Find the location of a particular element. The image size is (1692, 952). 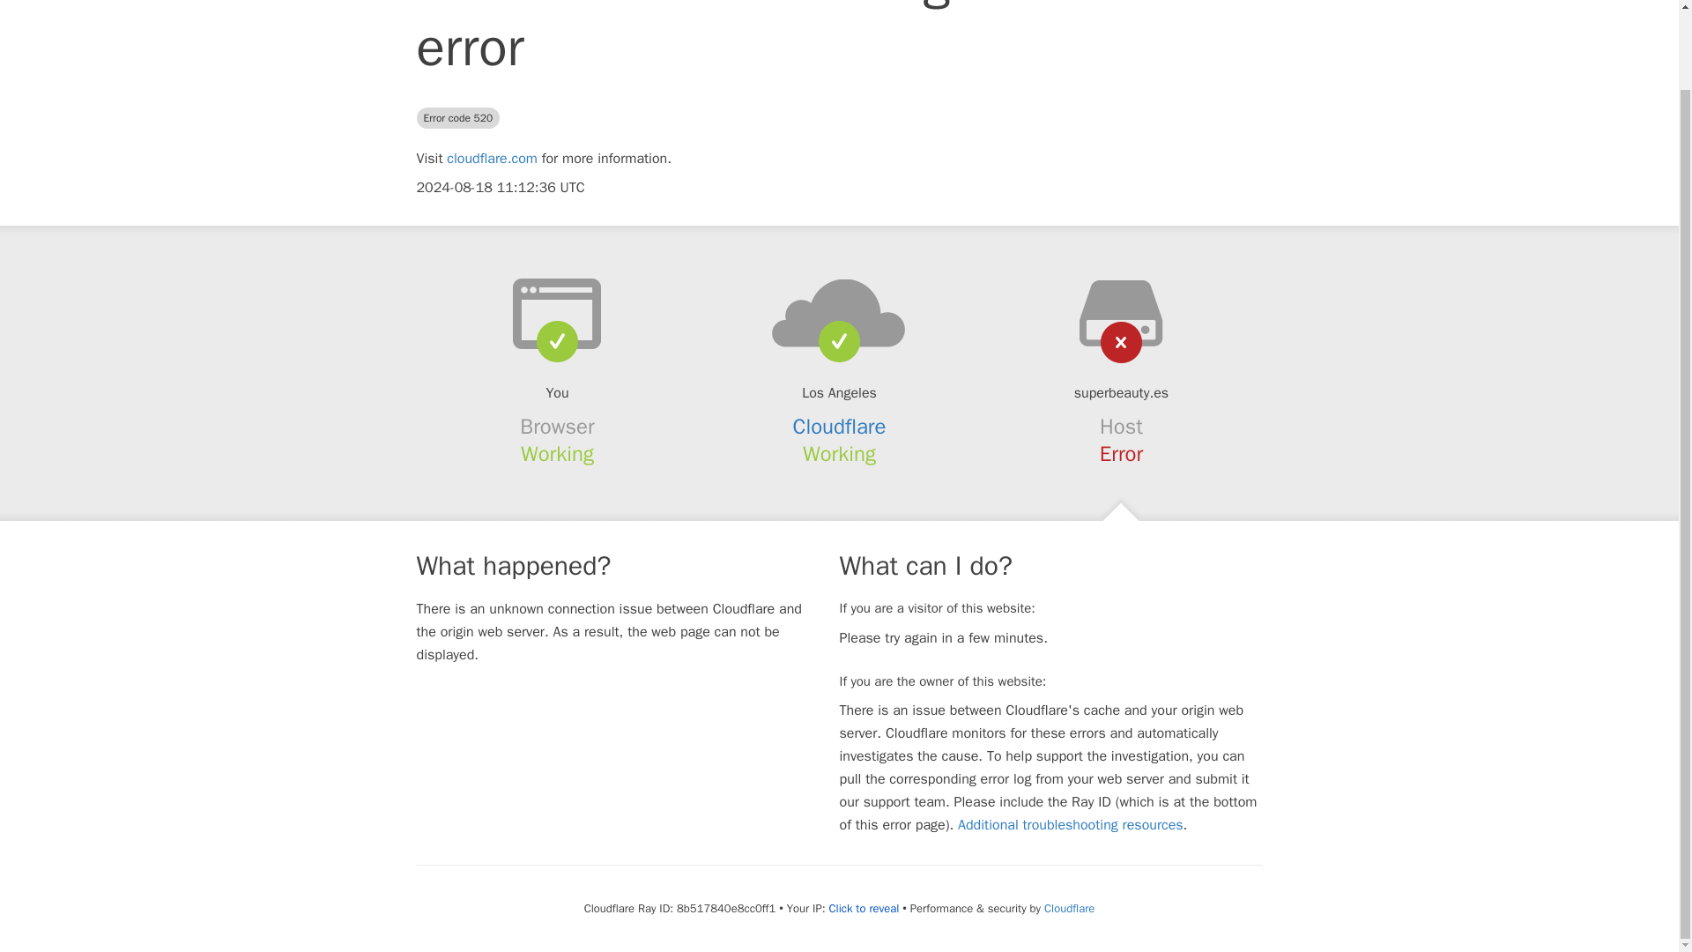

Cloudflare is located at coordinates (1069, 908).